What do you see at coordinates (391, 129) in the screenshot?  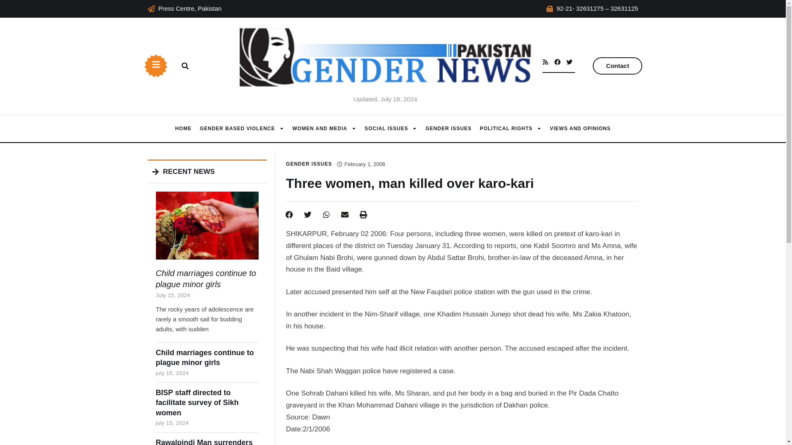 I see `Social Issues` at bounding box center [391, 129].